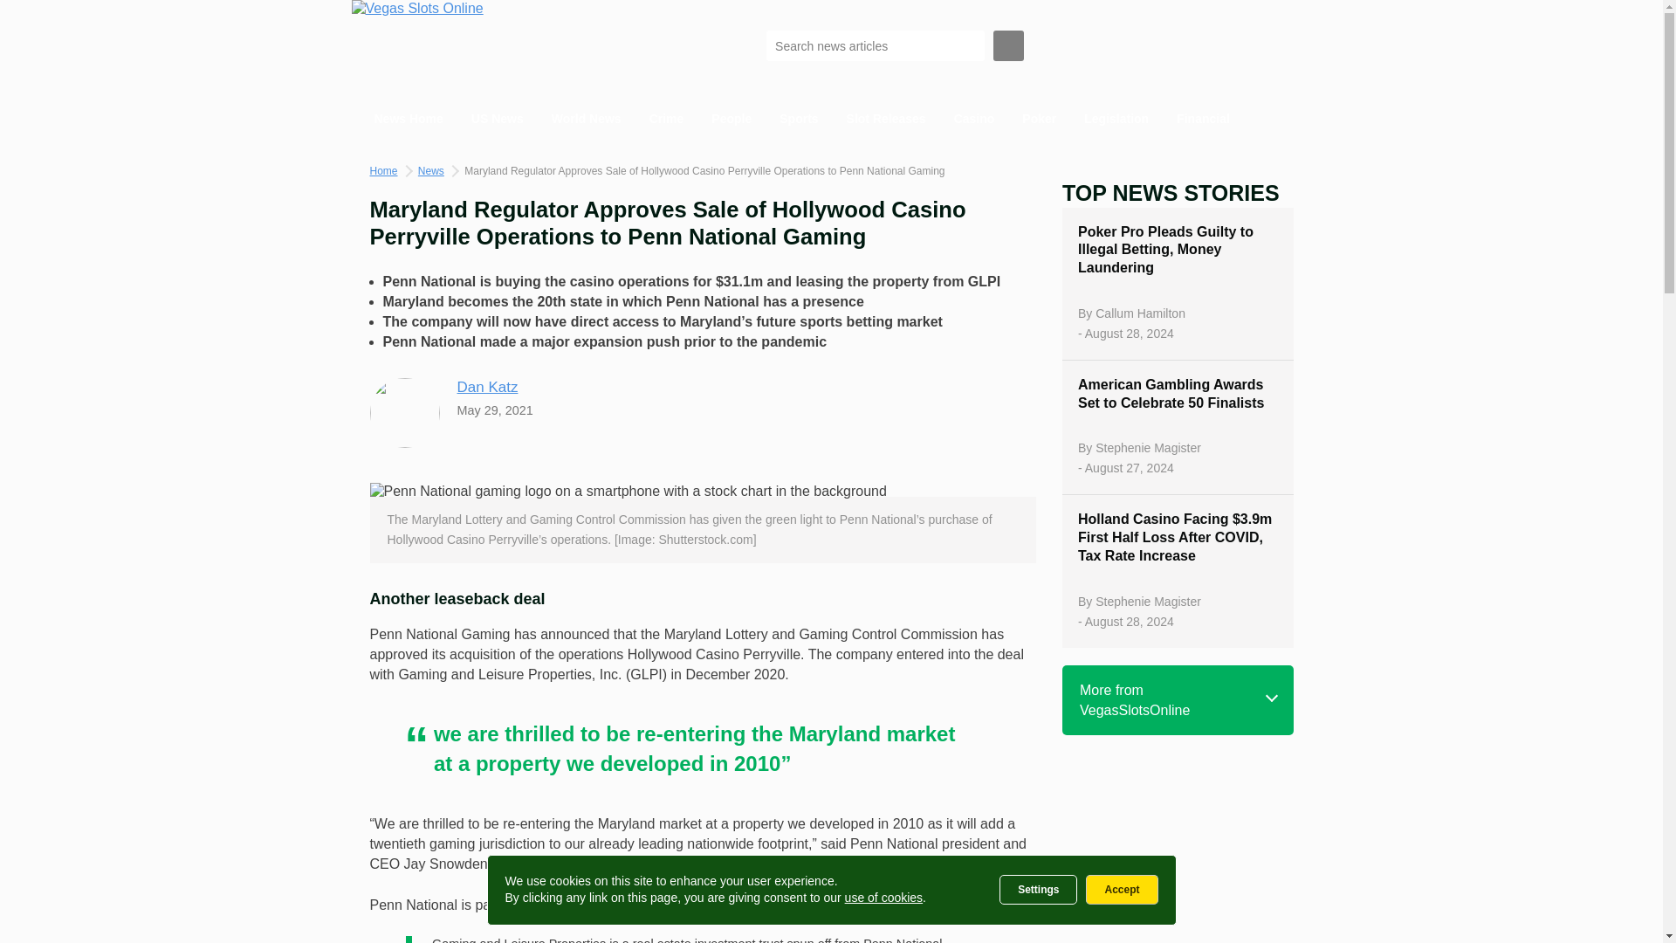 The image size is (1676, 943). What do you see at coordinates (732, 119) in the screenshot?
I see `People` at bounding box center [732, 119].